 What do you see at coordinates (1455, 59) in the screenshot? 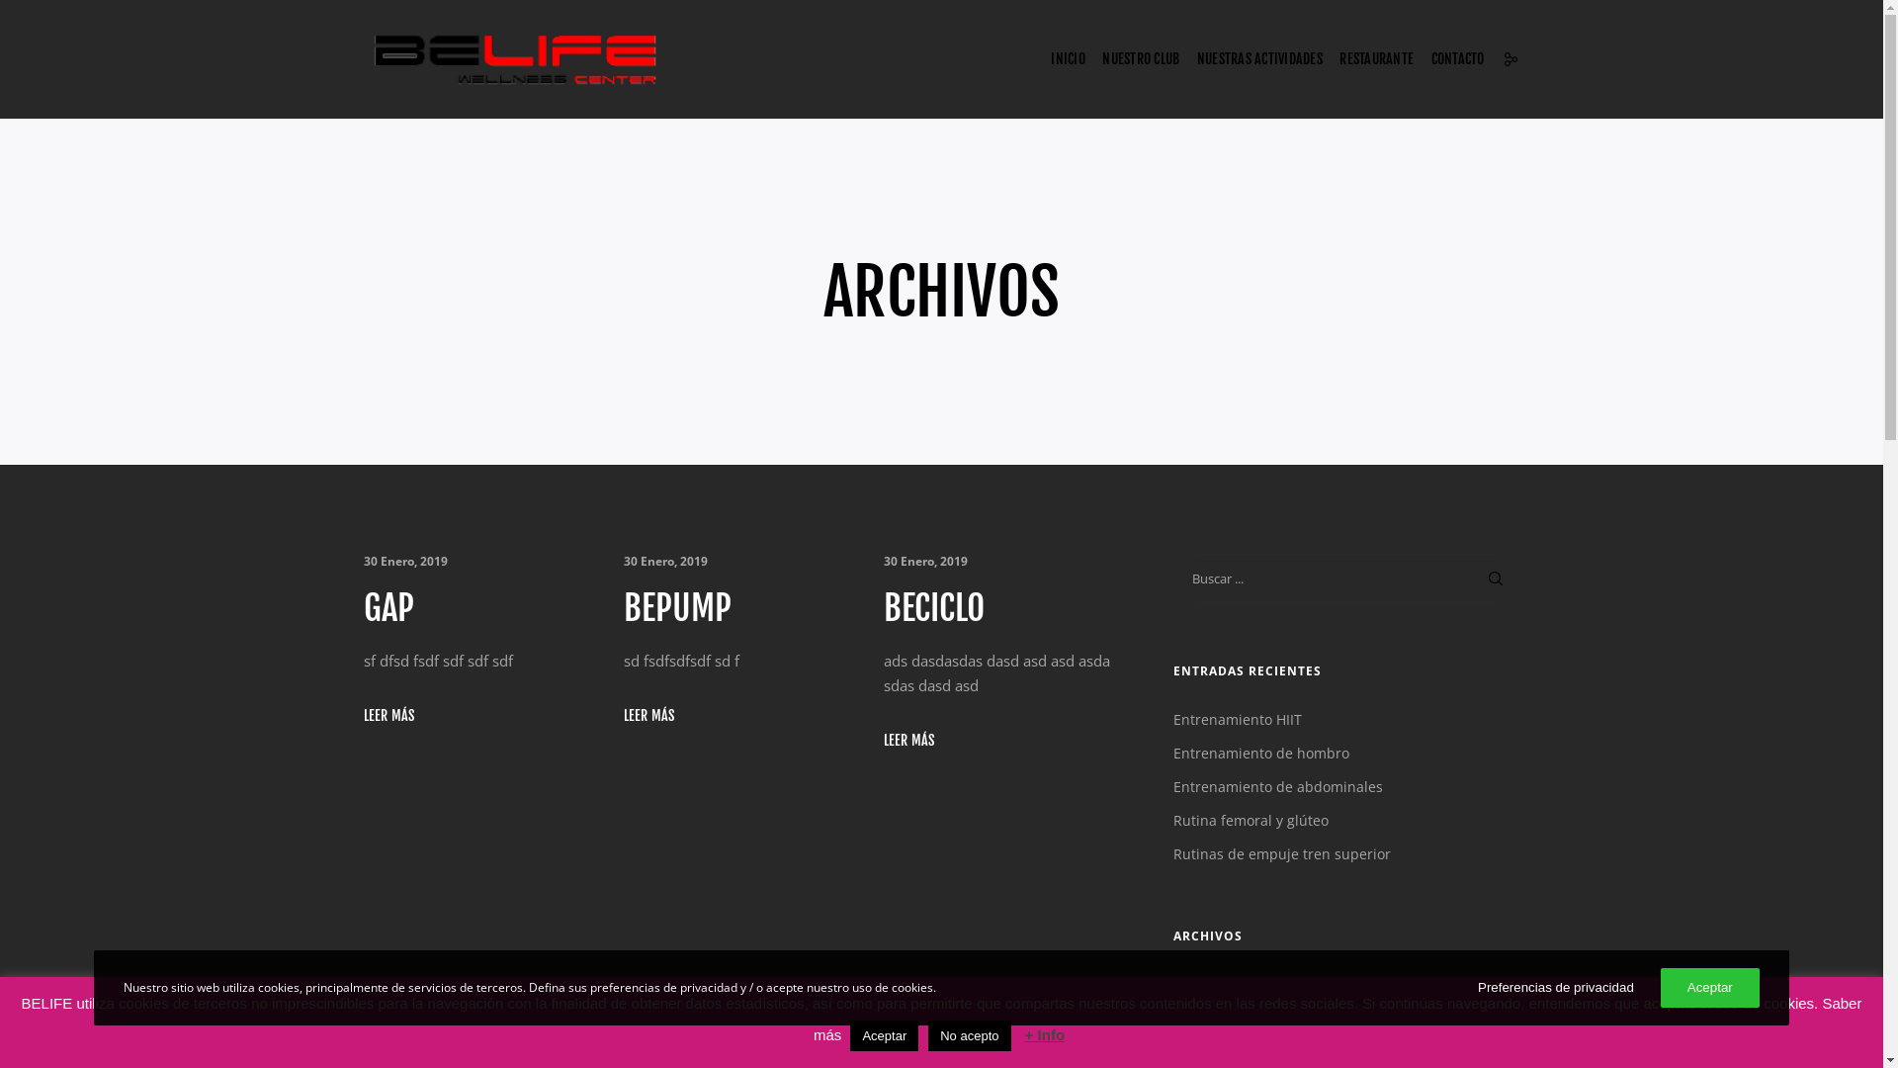
I see `CONTACTO` at bounding box center [1455, 59].